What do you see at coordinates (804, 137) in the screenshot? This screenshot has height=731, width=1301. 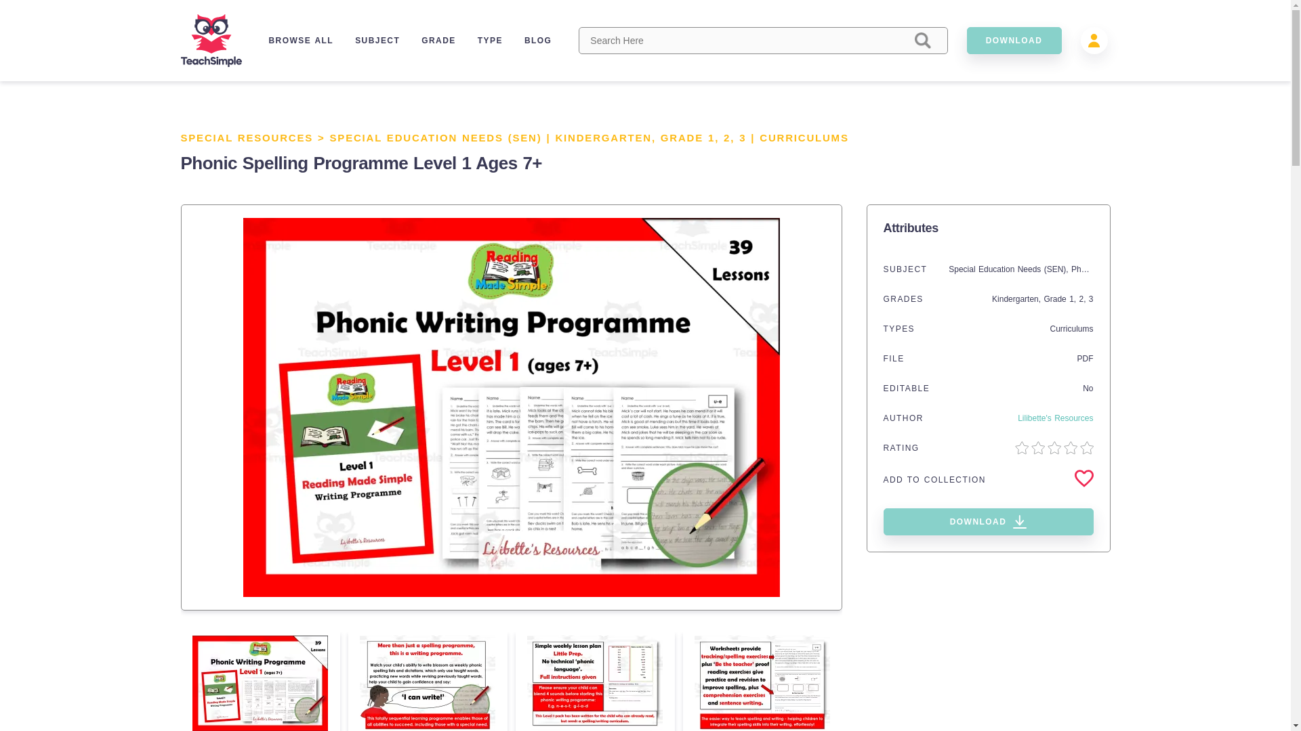 I see `CURRICULUMS` at bounding box center [804, 137].